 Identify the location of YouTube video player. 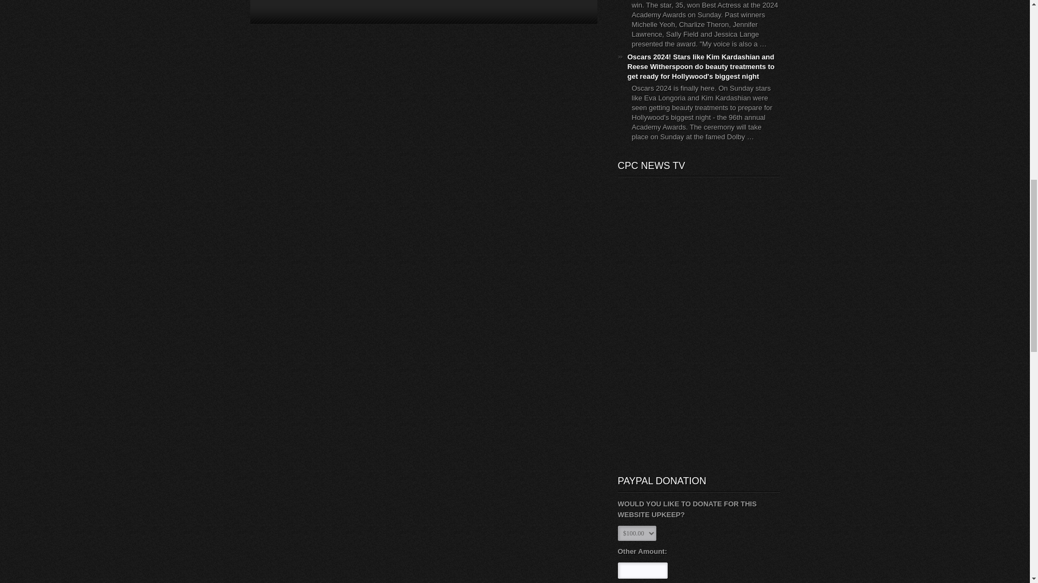
(671, 322).